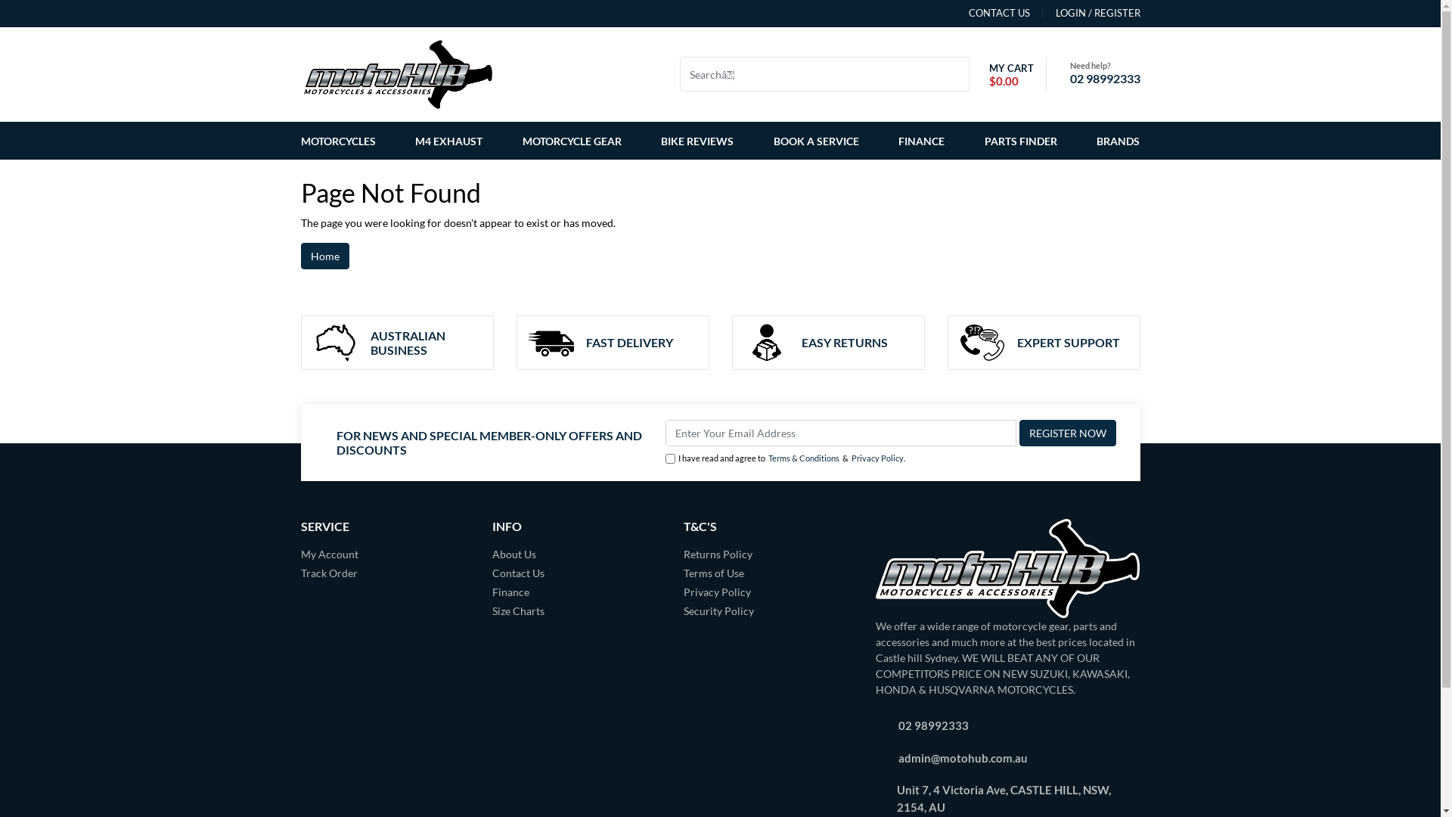  Describe the element at coordinates (341, 141) in the screenshot. I see `MOTORCYCLES` at that location.